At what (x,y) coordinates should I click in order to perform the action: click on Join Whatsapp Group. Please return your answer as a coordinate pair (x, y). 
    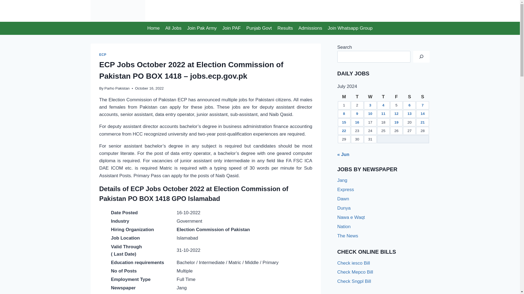
    Looking at the image, I should click on (350, 28).